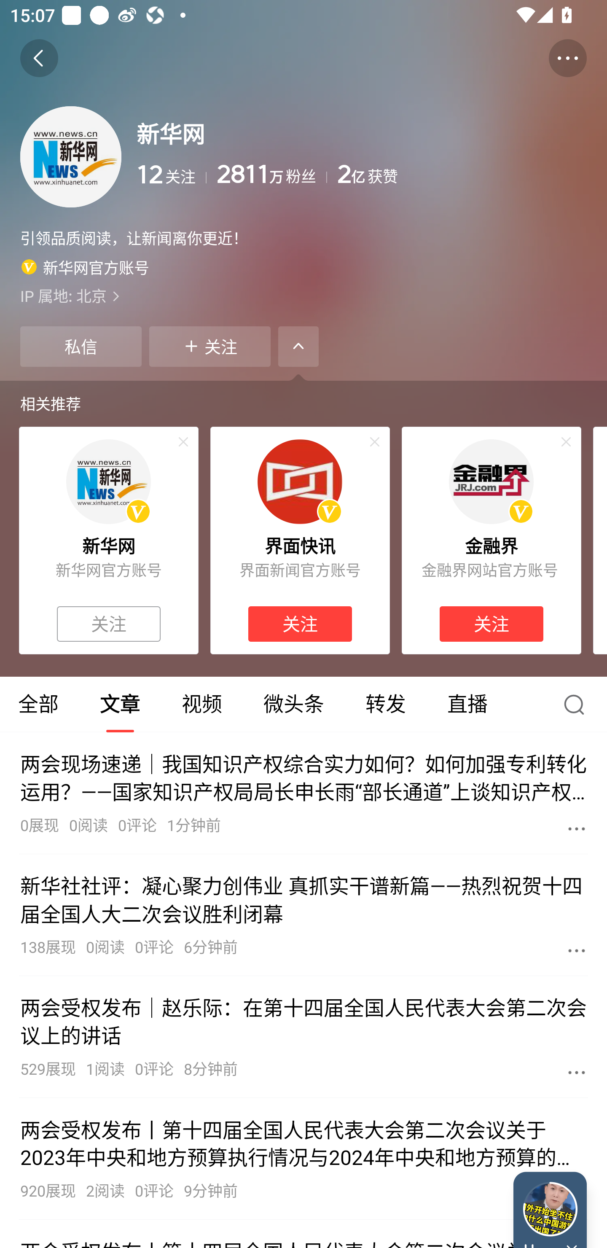 The image size is (607, 1248). What do you see at coordinates (374, 442) in the screenshot?
I see `不感兴趣` at bounding box center [374, 442].